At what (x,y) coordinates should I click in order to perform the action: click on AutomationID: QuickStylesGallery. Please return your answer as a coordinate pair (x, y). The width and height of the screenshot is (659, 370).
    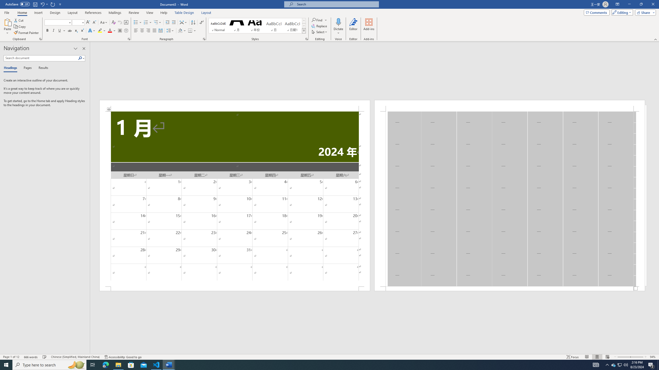
    Looking at the image, I should click on (257, 26).